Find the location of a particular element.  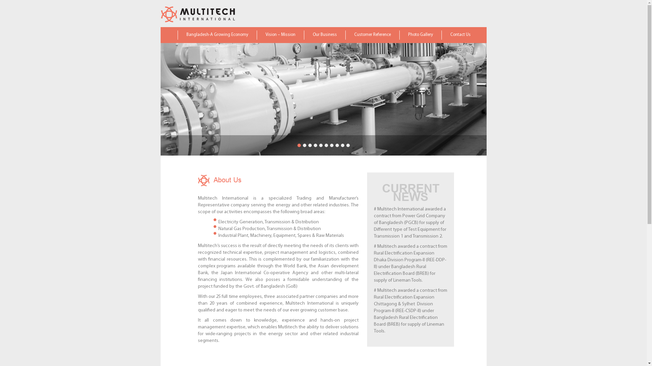

Our Business is located at coordinates (324, 35).